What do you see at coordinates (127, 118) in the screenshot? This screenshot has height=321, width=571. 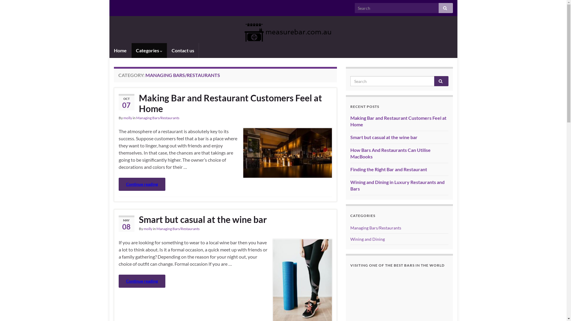 I see `molly` at bounding box center [127, 118].